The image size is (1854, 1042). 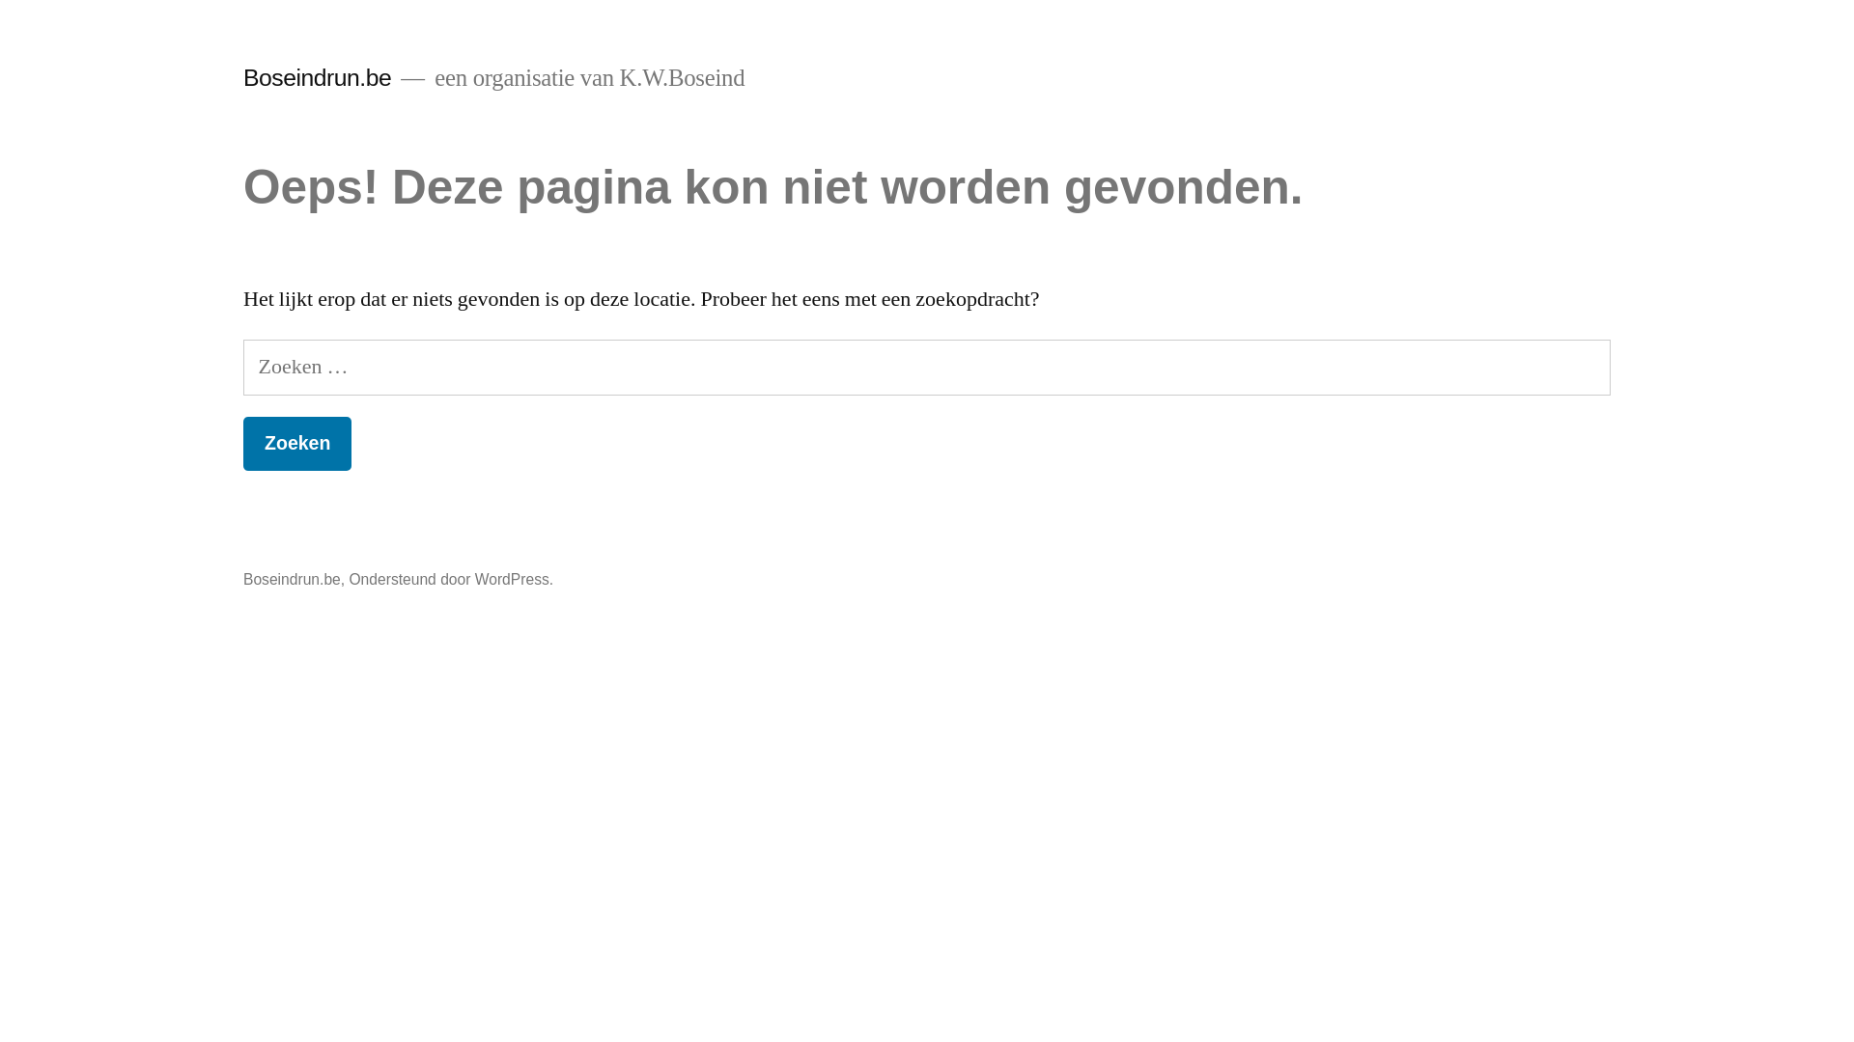 I want to click on Zoeken, so click(x=297, y=444).